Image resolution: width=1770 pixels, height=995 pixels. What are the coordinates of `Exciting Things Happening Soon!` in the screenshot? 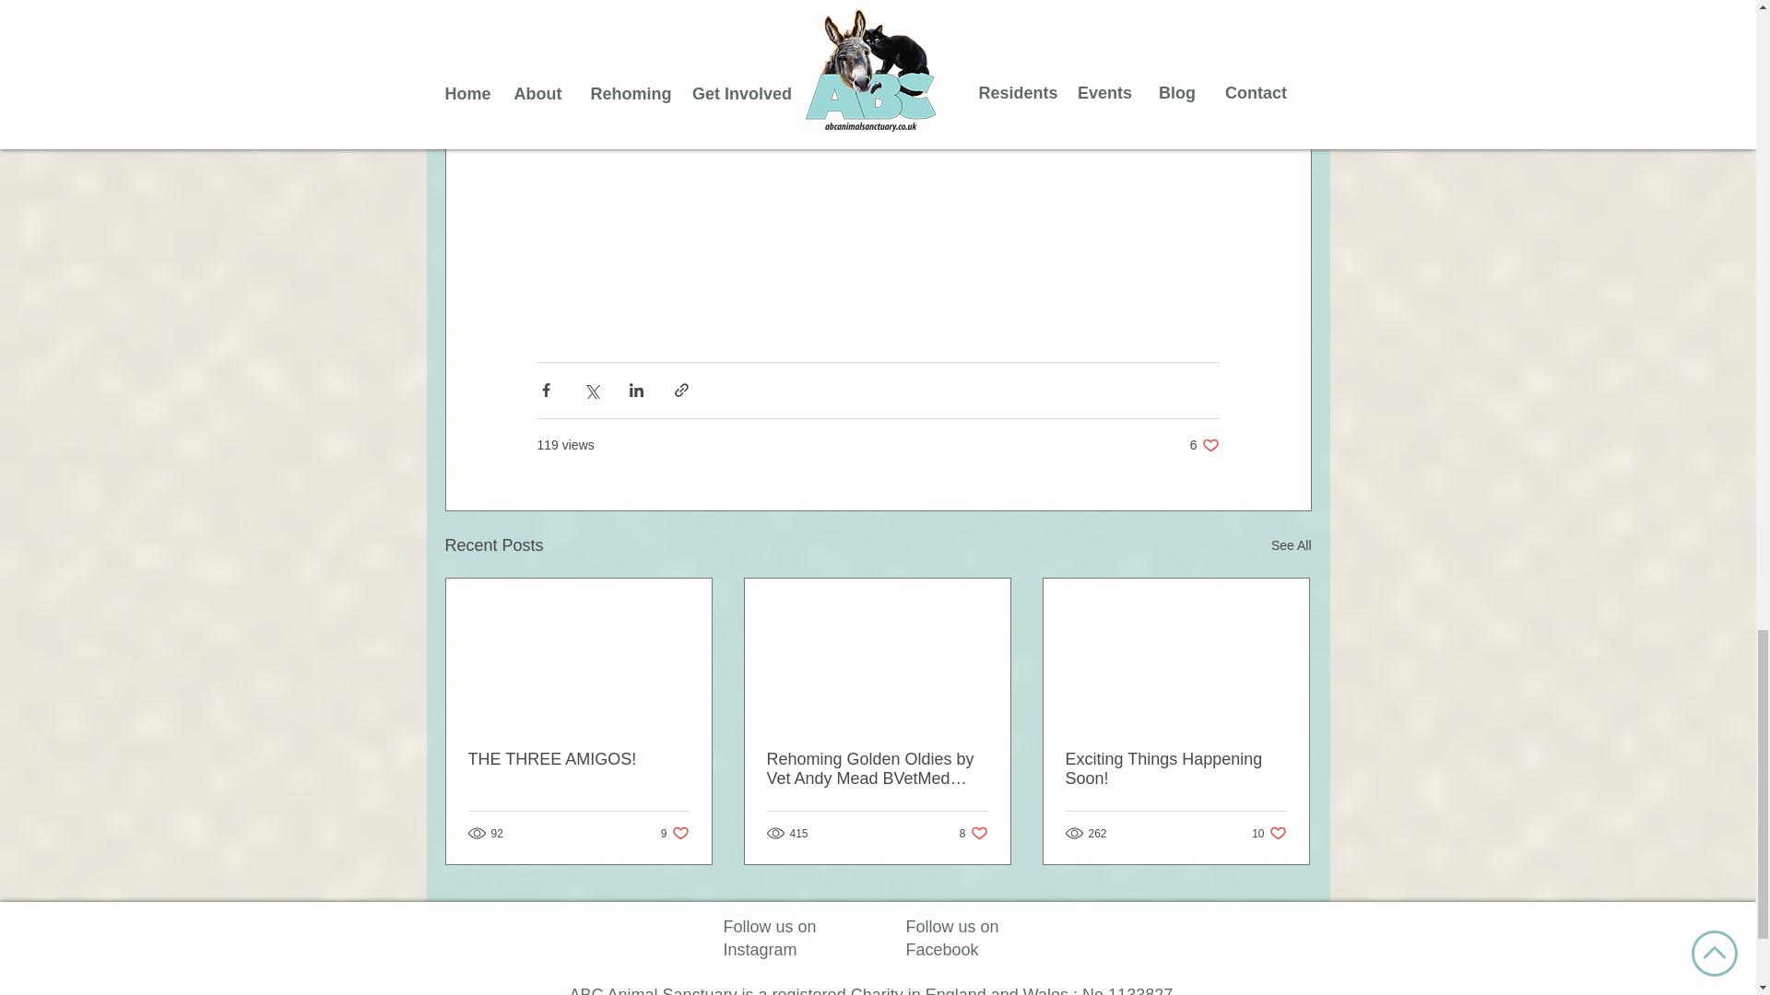 It's located at (1291, 545).